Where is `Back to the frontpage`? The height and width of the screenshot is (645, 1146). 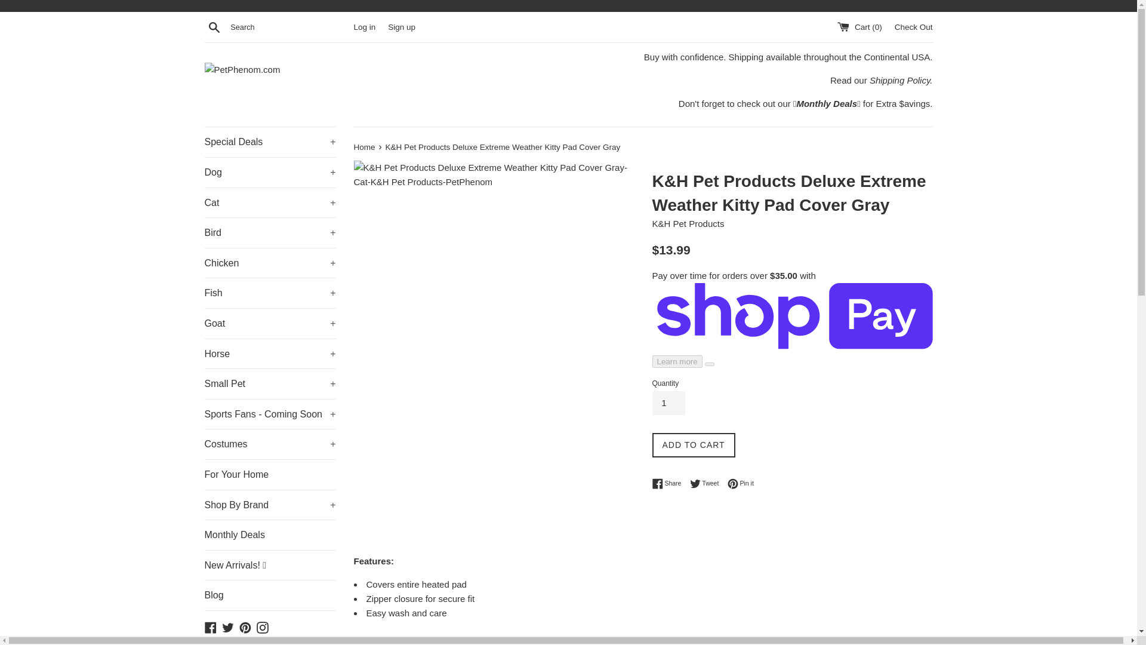
Back to the frontpage is located at coordinates (365, 147).